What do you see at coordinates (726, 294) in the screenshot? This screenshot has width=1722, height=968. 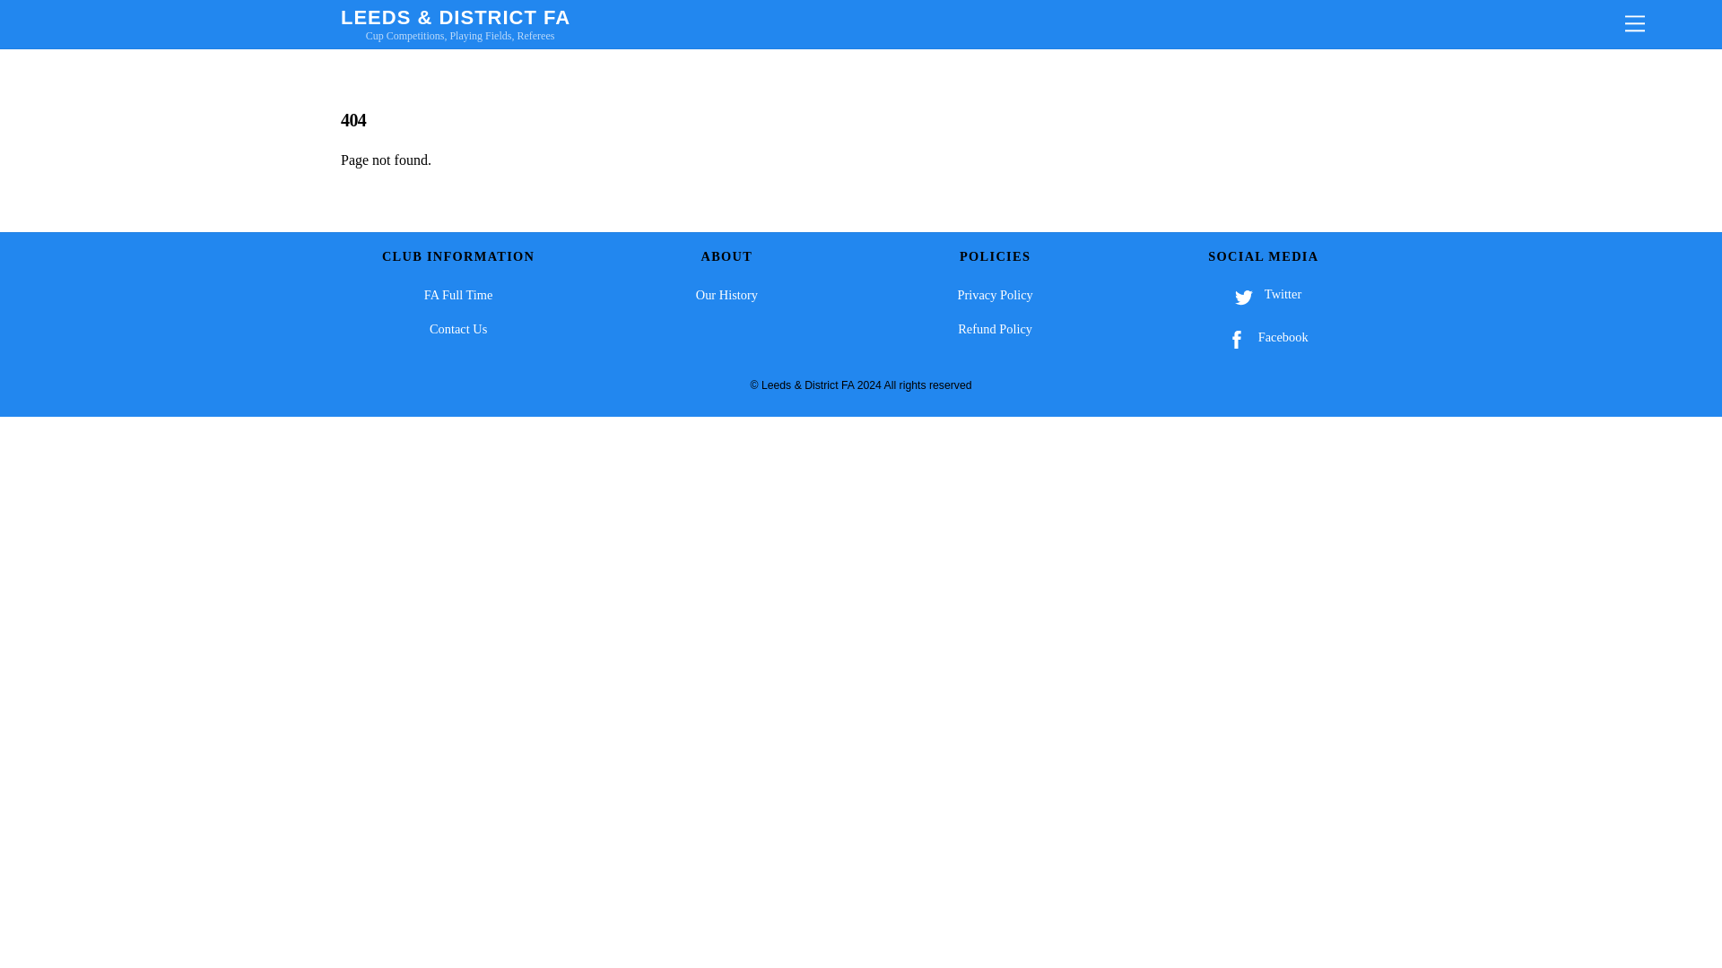 I see `Our History` at bounding box center [726, 294].